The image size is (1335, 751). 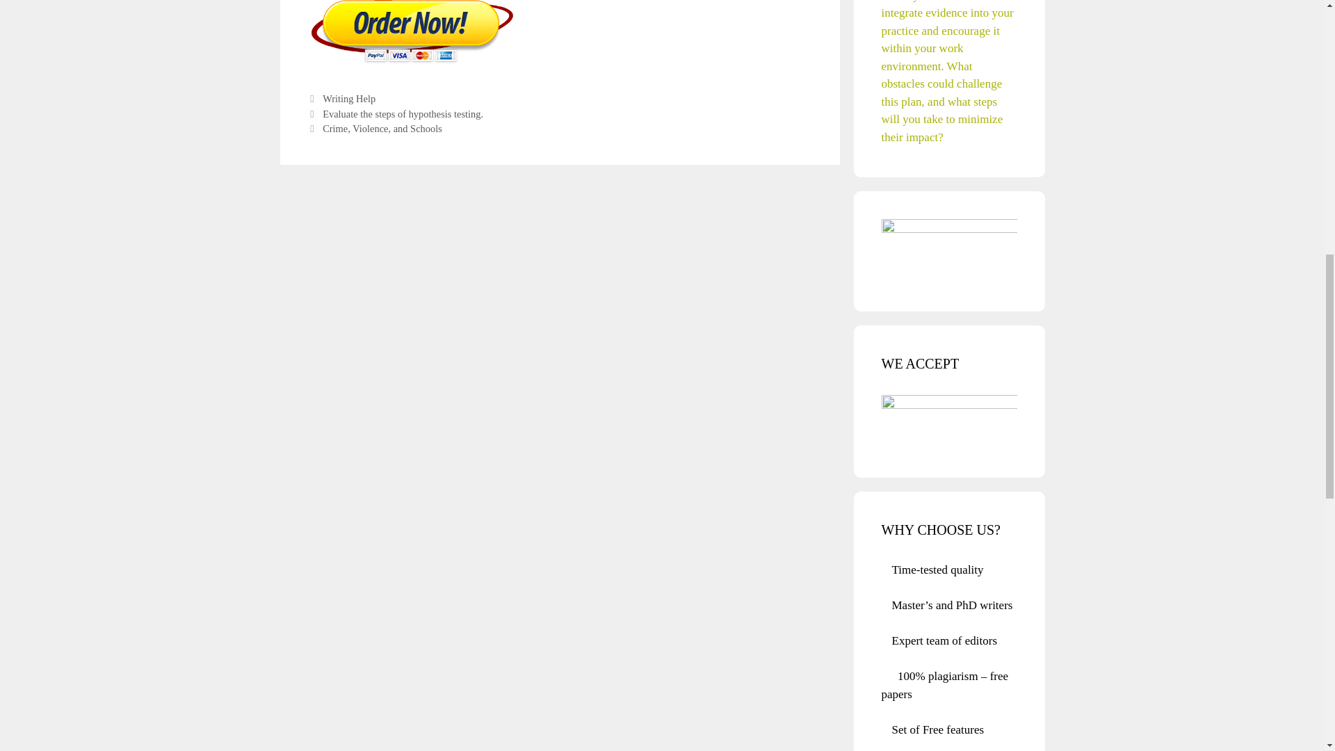 What do you see at coordinates (374, 129) in the screenshot?
I see `Next` at bounding box center [374, 129].